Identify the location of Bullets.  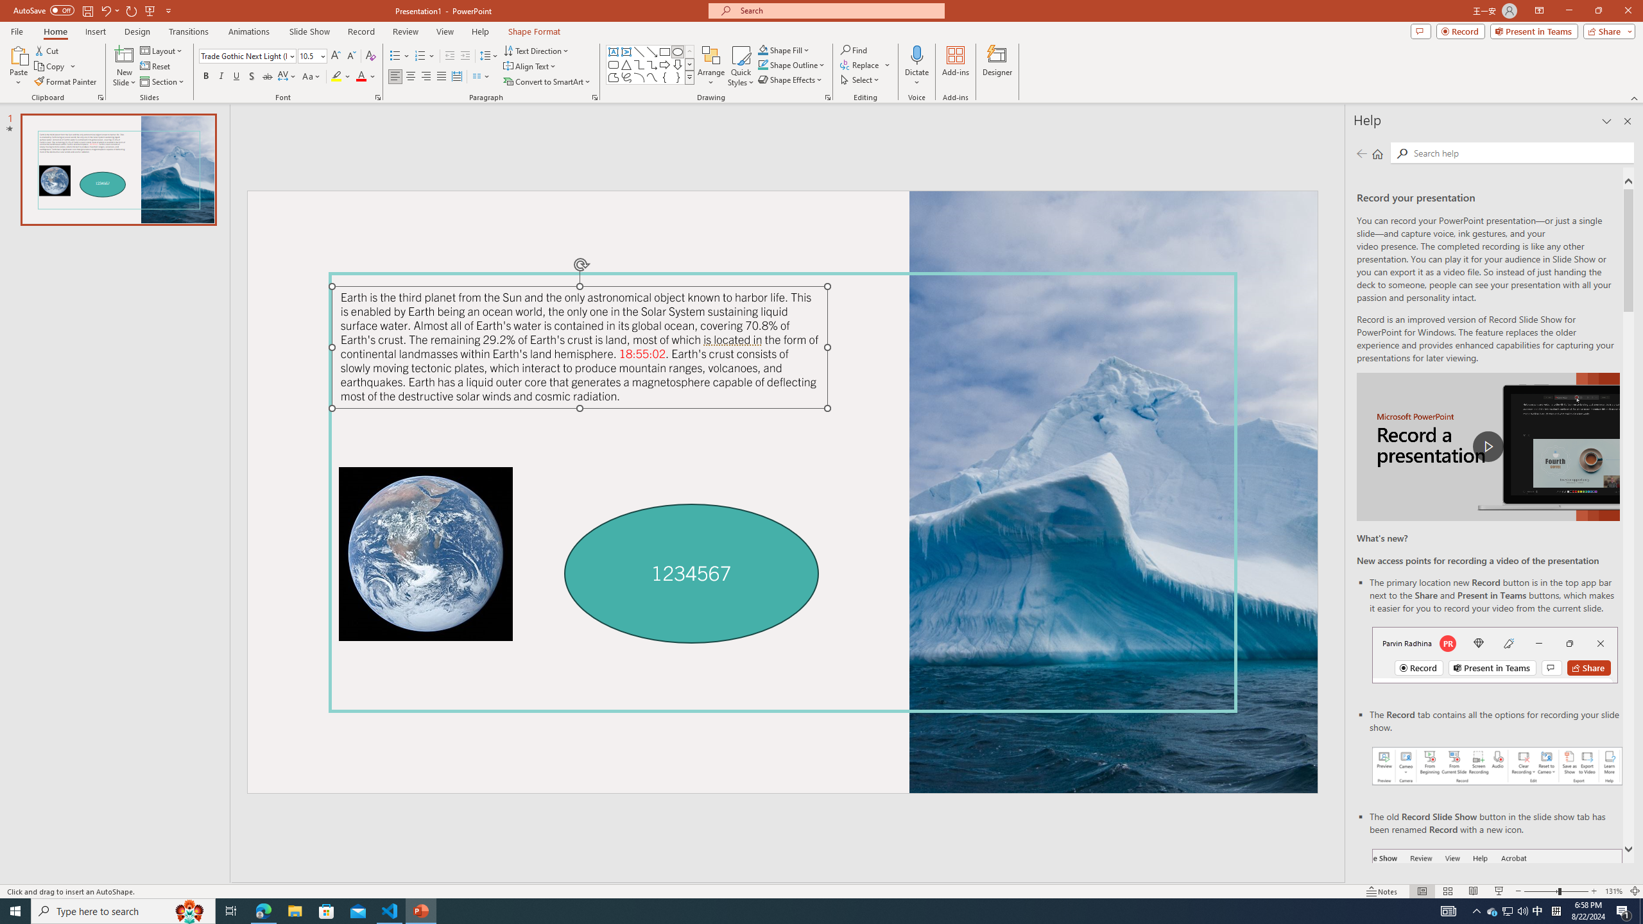
(395, 56).